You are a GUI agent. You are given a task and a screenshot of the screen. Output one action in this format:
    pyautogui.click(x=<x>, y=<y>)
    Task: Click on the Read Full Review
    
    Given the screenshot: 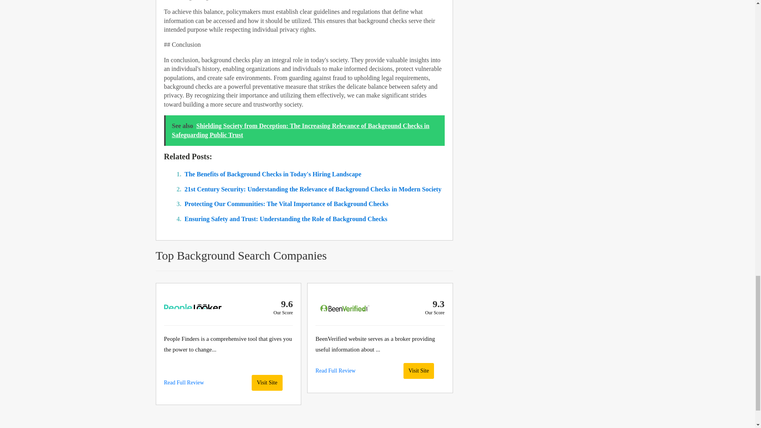 What is the action you would take?
    pyautogui.click(x=184, y=382)
    